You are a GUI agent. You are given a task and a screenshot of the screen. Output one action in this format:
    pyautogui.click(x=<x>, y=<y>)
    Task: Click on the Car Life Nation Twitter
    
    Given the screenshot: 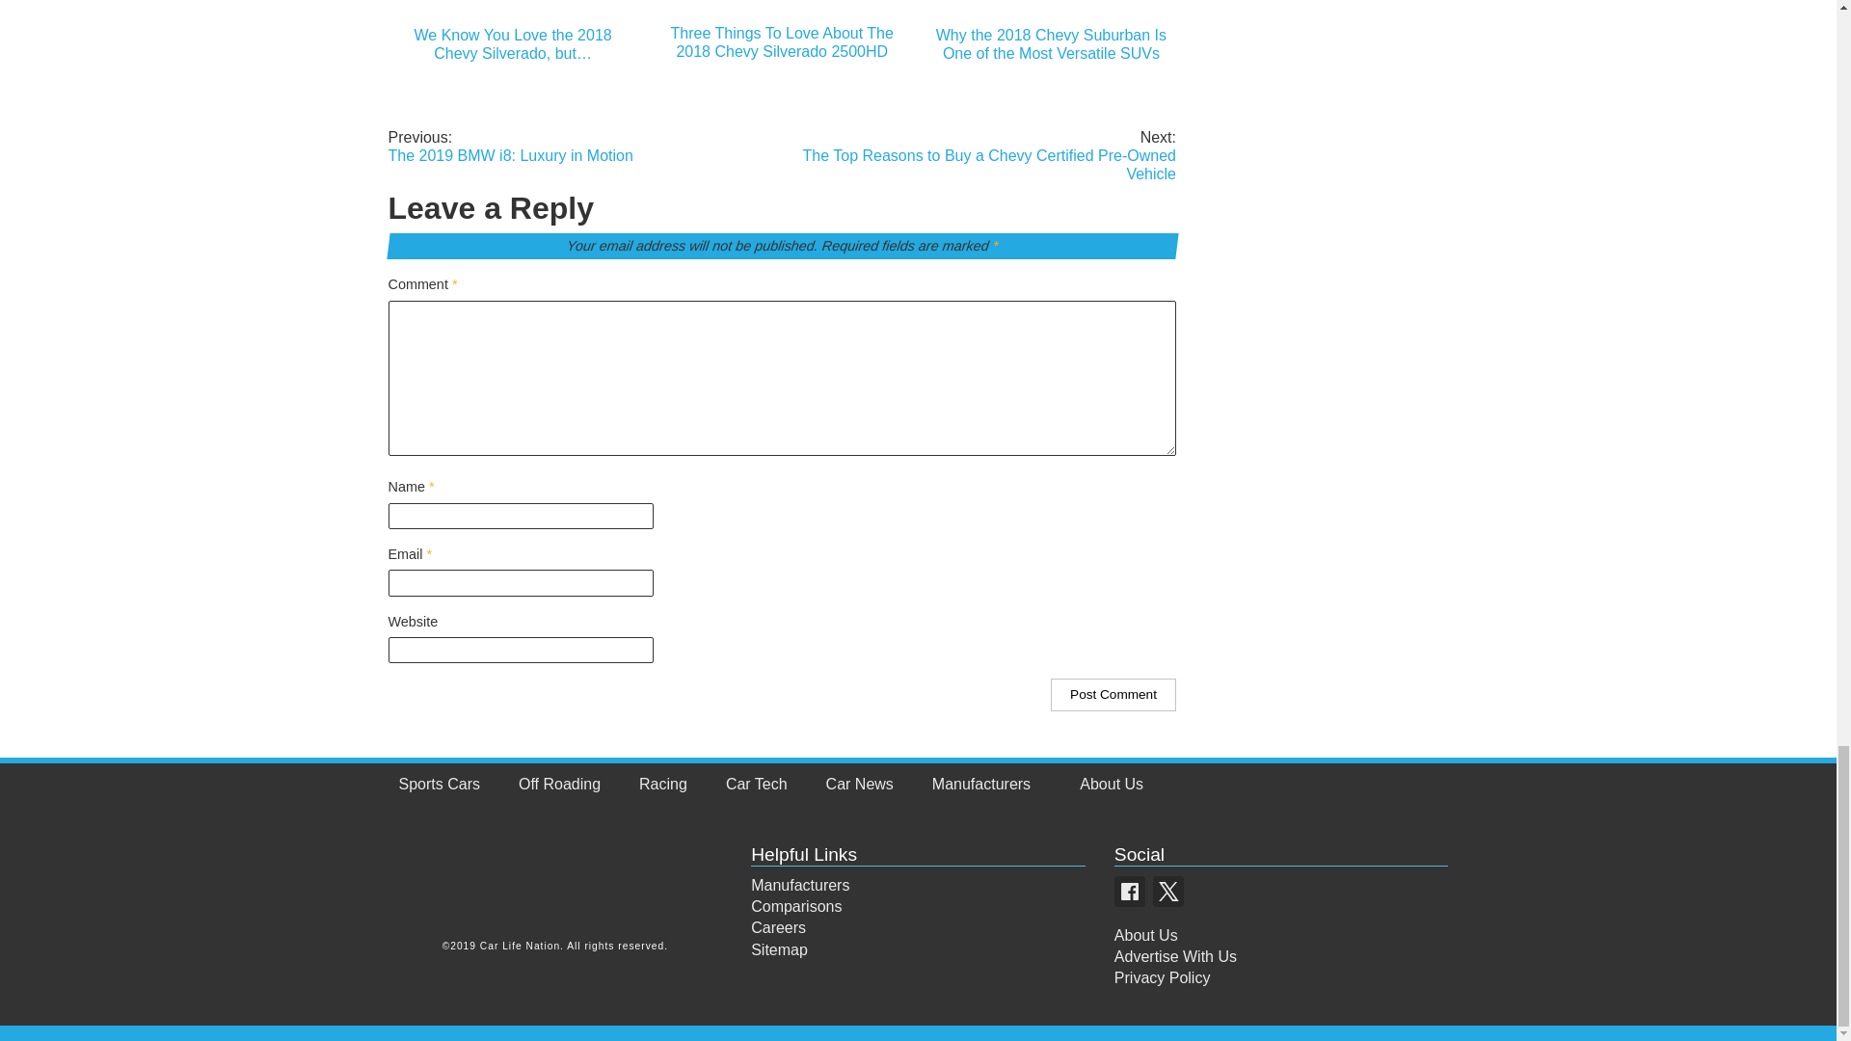 What is the action you would take?
    pyautogui.click(x=1168, y=891)
    